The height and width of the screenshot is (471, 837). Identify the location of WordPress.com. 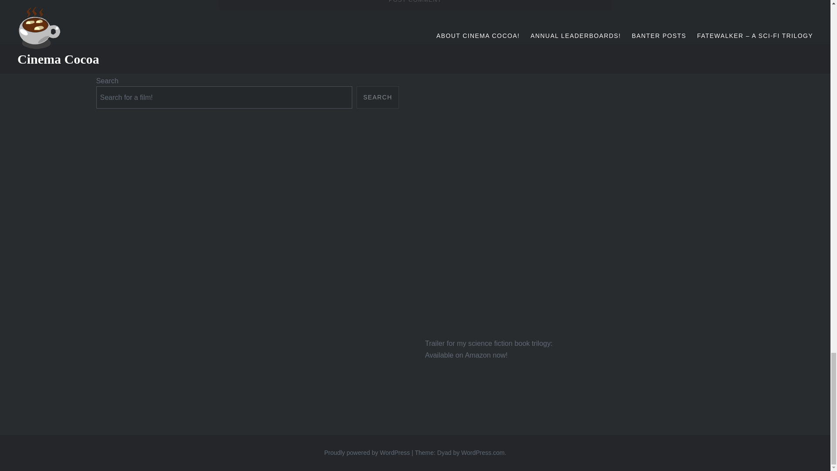
(483, 453).